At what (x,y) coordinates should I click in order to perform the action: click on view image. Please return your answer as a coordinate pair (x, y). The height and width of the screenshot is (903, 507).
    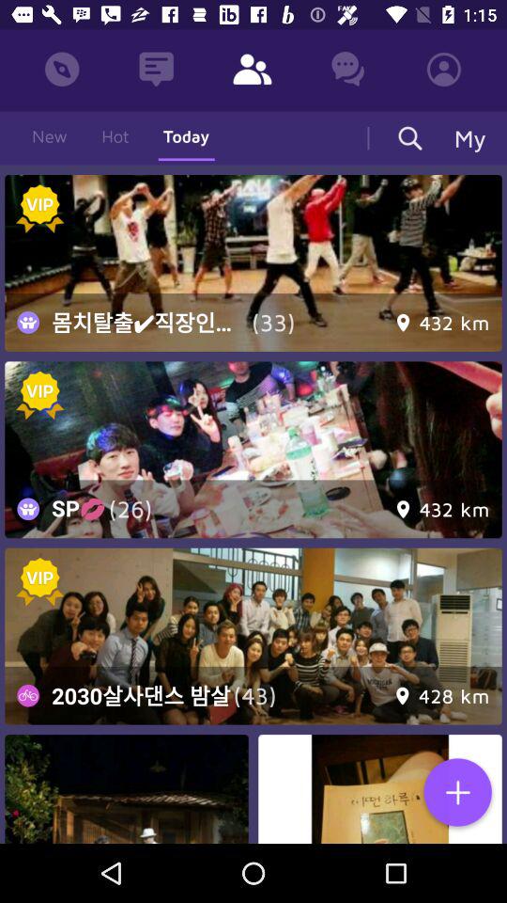
    Looking at the image, I should click on (126, 789).